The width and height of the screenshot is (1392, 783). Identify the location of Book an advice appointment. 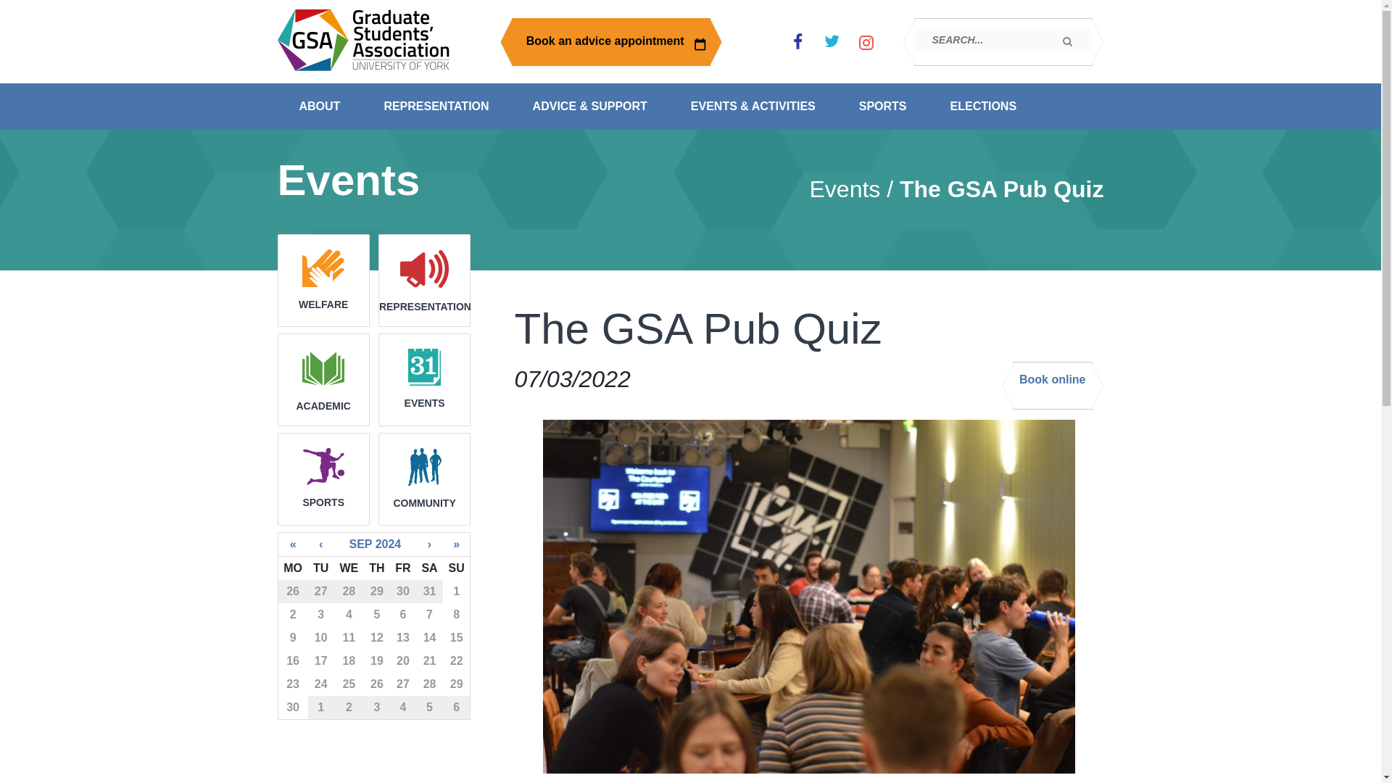
(610, 41).